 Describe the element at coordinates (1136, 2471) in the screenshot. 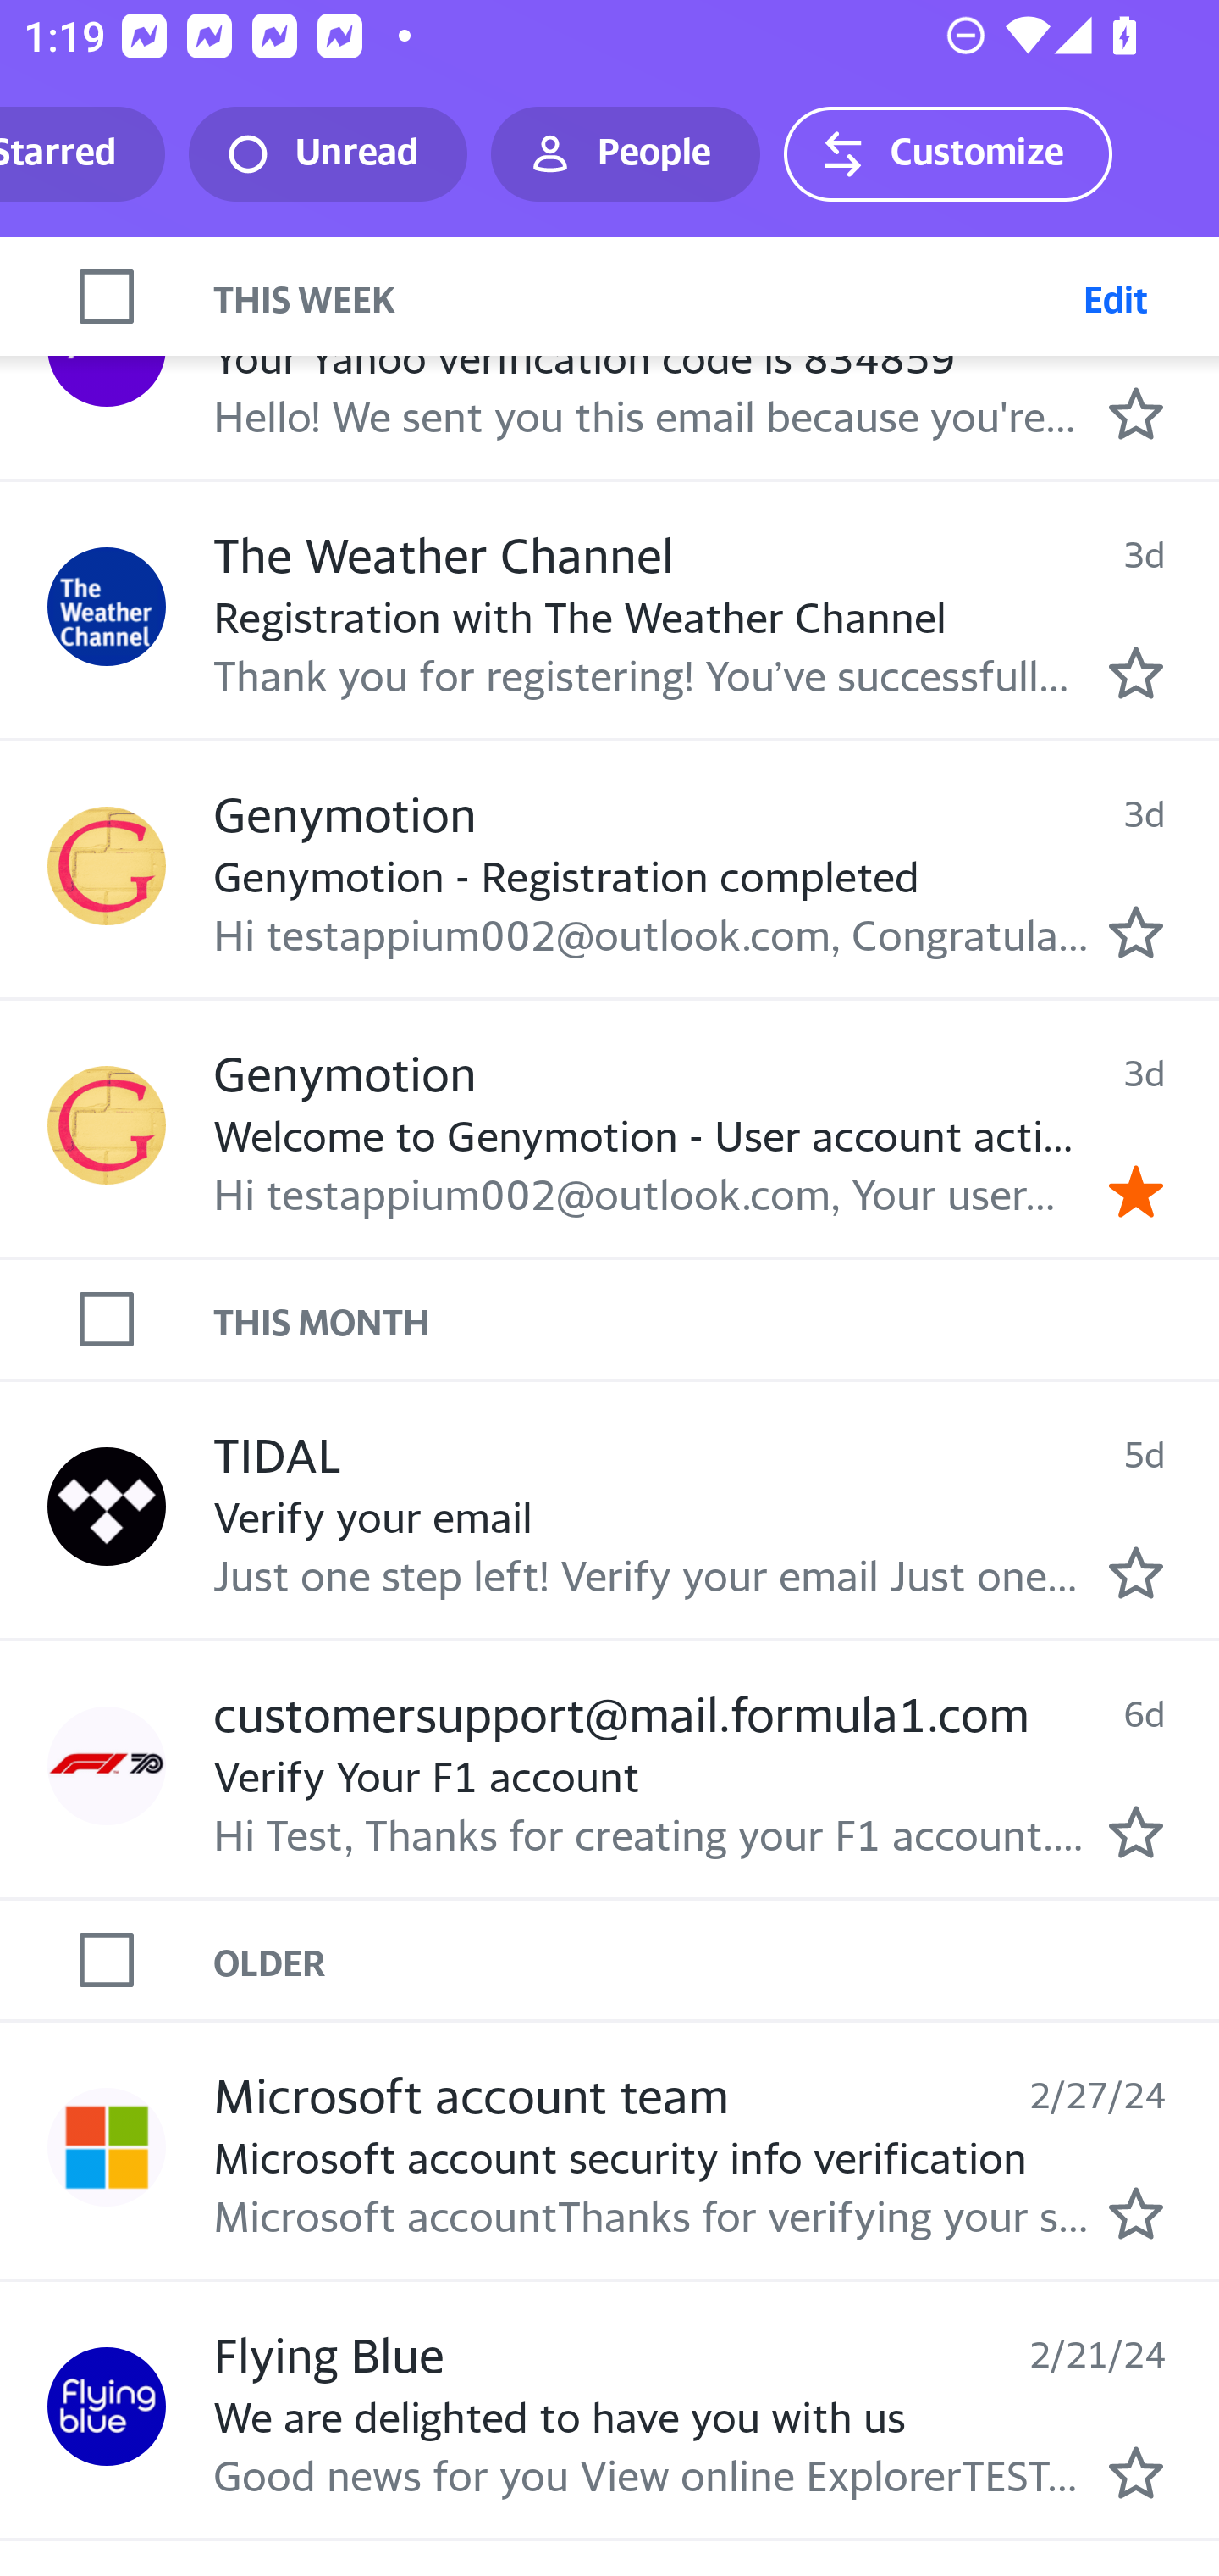

I see `Mark as starred.` at that location.